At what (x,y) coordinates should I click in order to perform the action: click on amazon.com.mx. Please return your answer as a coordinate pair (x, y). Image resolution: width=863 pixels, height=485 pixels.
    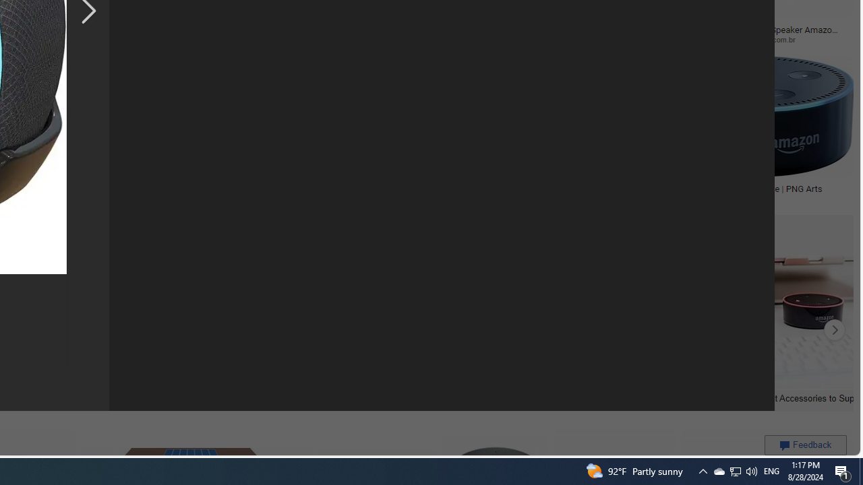
    Looking at the image, I should click on (326, 39).